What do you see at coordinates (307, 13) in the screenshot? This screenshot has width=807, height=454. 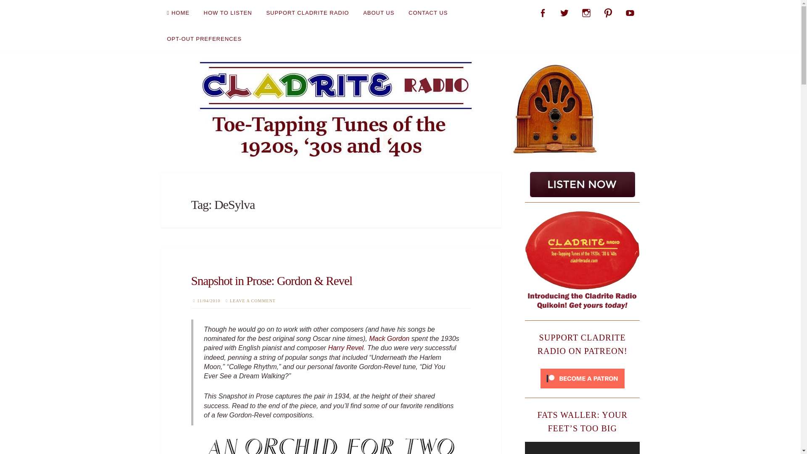 I see `SUPPORT CLADRITE RADIO` at bounding box center [307, 13].